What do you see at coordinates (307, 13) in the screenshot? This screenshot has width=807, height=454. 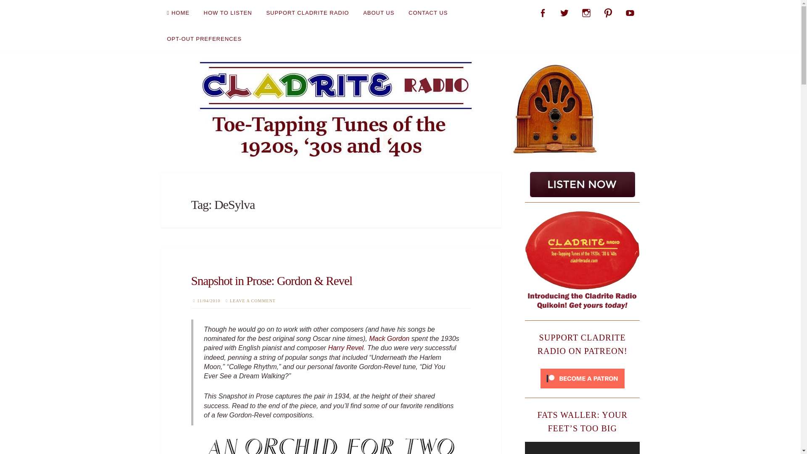 I see `SUPPORT CLADRITE RADIO` at bounding box center [307, 13].